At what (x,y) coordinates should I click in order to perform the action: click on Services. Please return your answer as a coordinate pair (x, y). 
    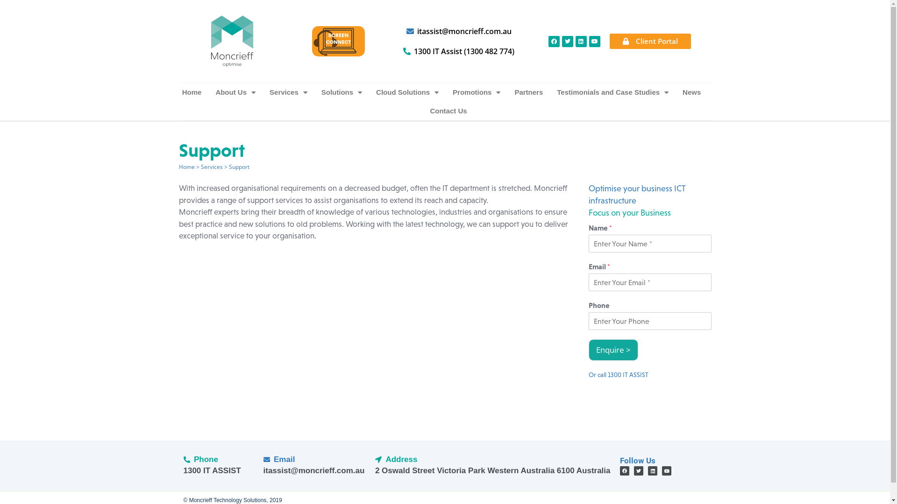
    Looking at the image, I should click on (289, 92).